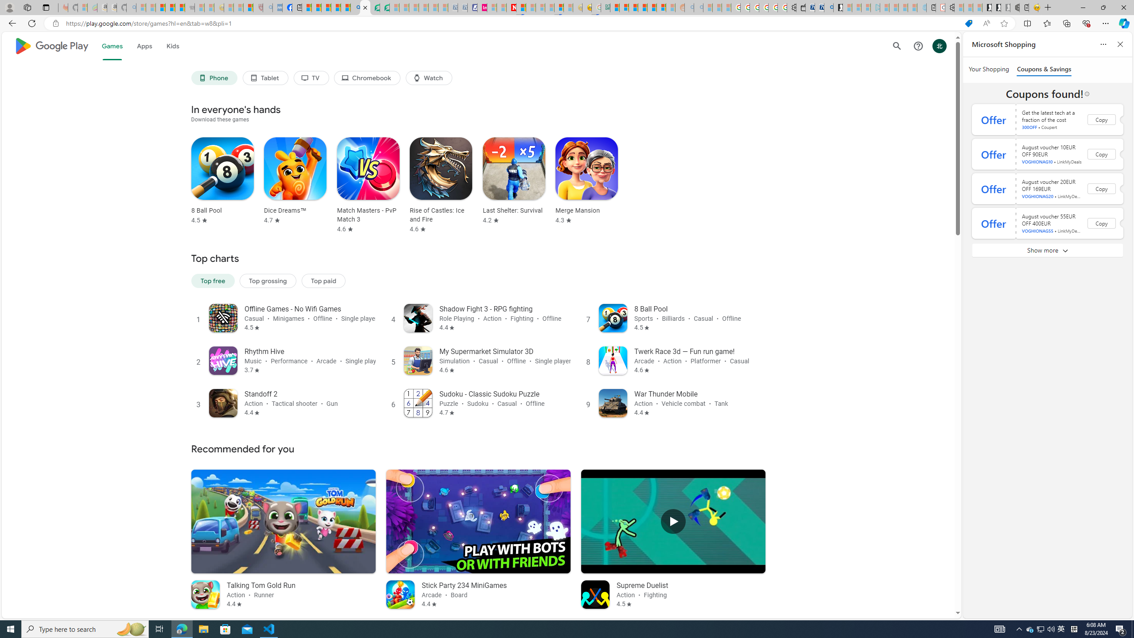 The height and width of the screenshot is (638, 1134). What do you see at coordinates (584, 185) in the screenshot?
I see `Merge Mansion4.3` at bounding box center [584, 185].